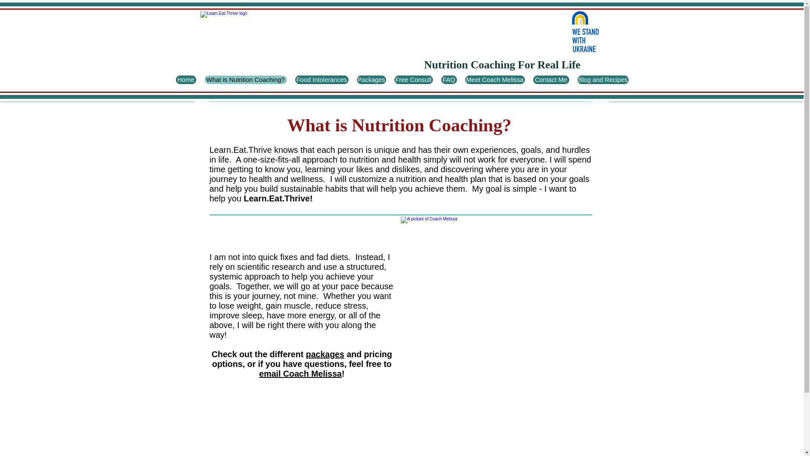 The height and width of the screenshot is (456, 810). Describe the element at coordinates (371, 79) in the screenshot. I see `Packages` at that location.